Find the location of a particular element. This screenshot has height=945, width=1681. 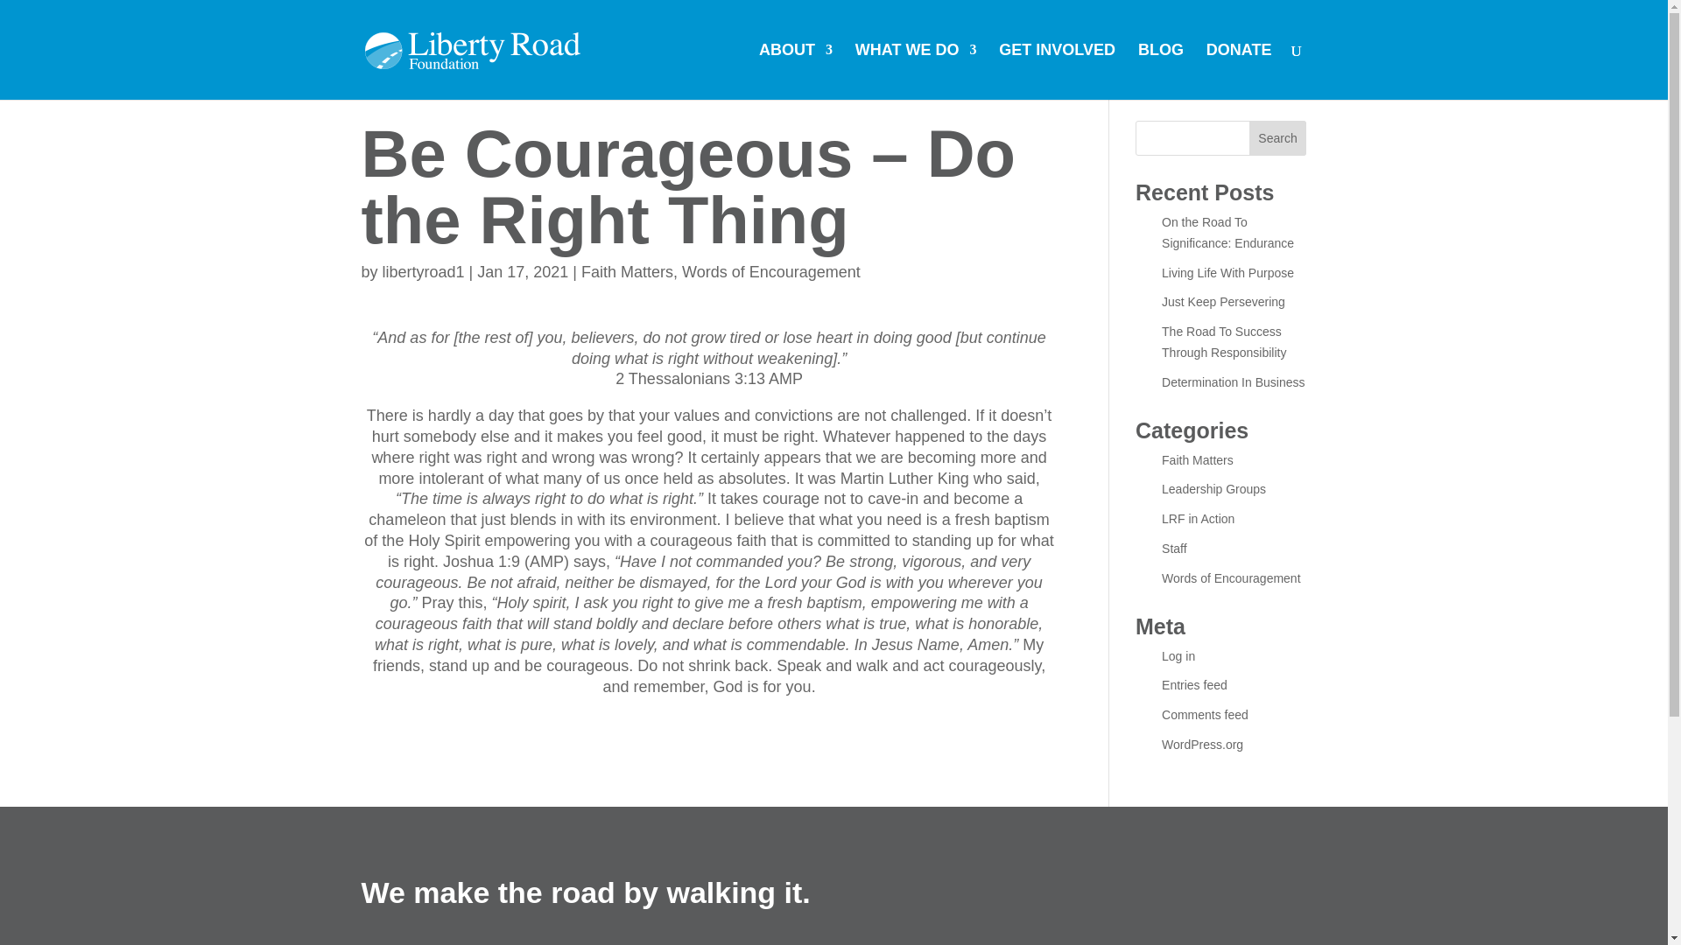

libertyroad1 is located at coordinates (424, 271).